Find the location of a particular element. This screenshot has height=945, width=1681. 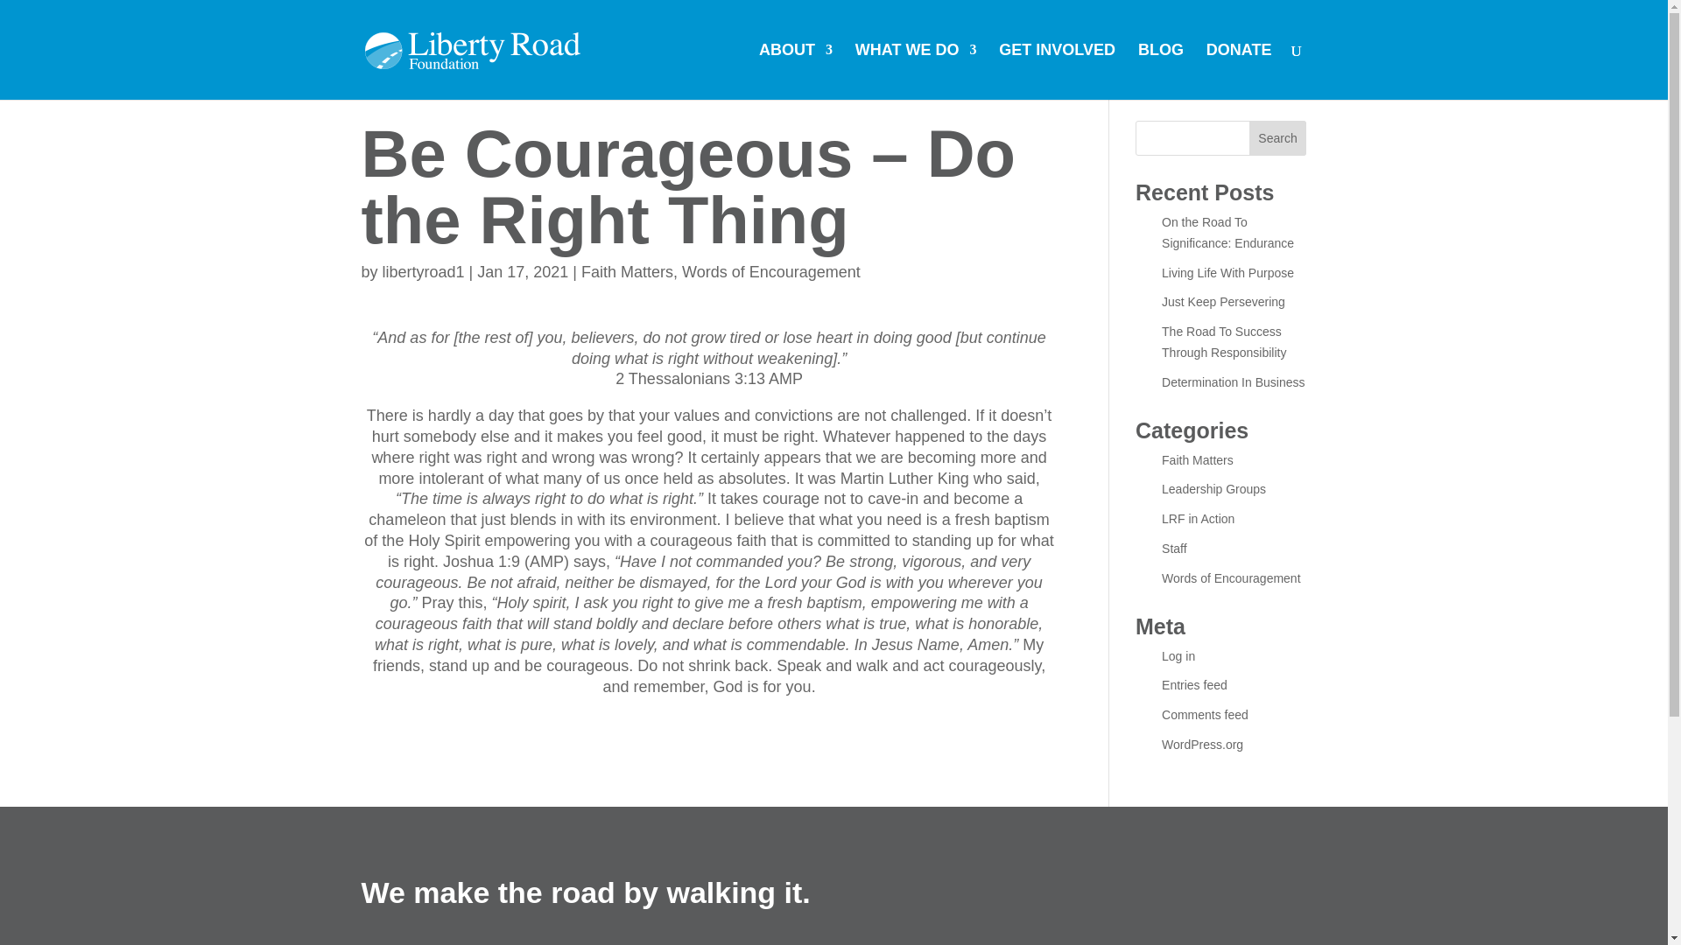

libertyroad1 is located at coordinates (424, 271).